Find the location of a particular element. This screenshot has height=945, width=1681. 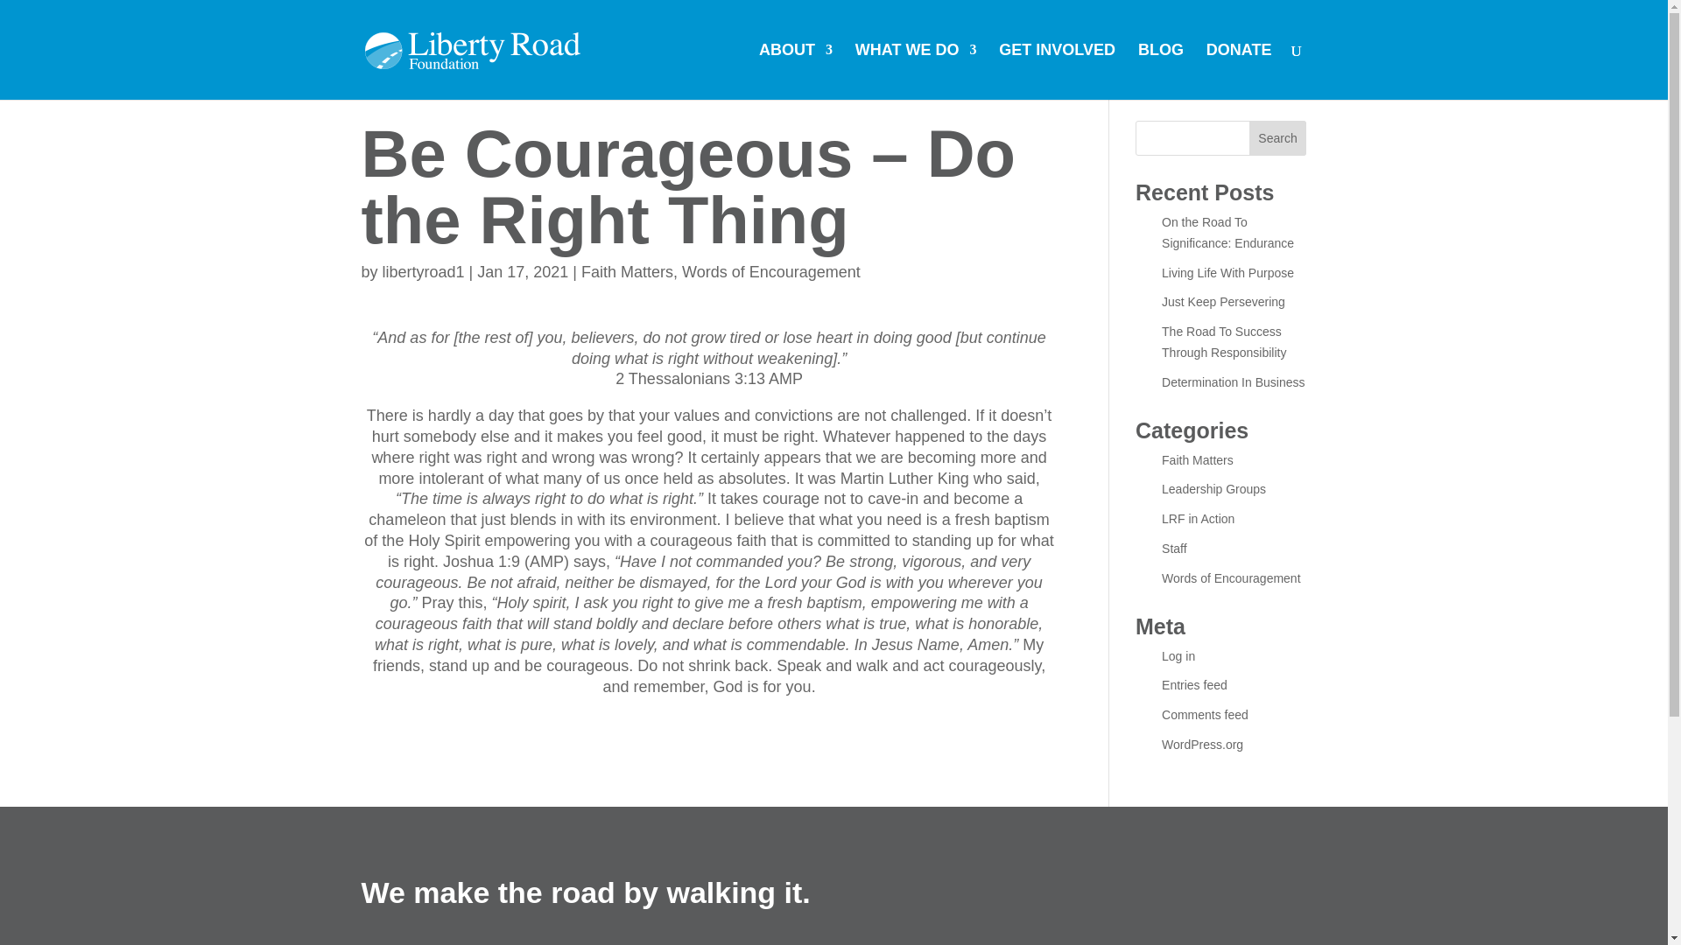

libertyroad1 is located at coordinates (424, 271).